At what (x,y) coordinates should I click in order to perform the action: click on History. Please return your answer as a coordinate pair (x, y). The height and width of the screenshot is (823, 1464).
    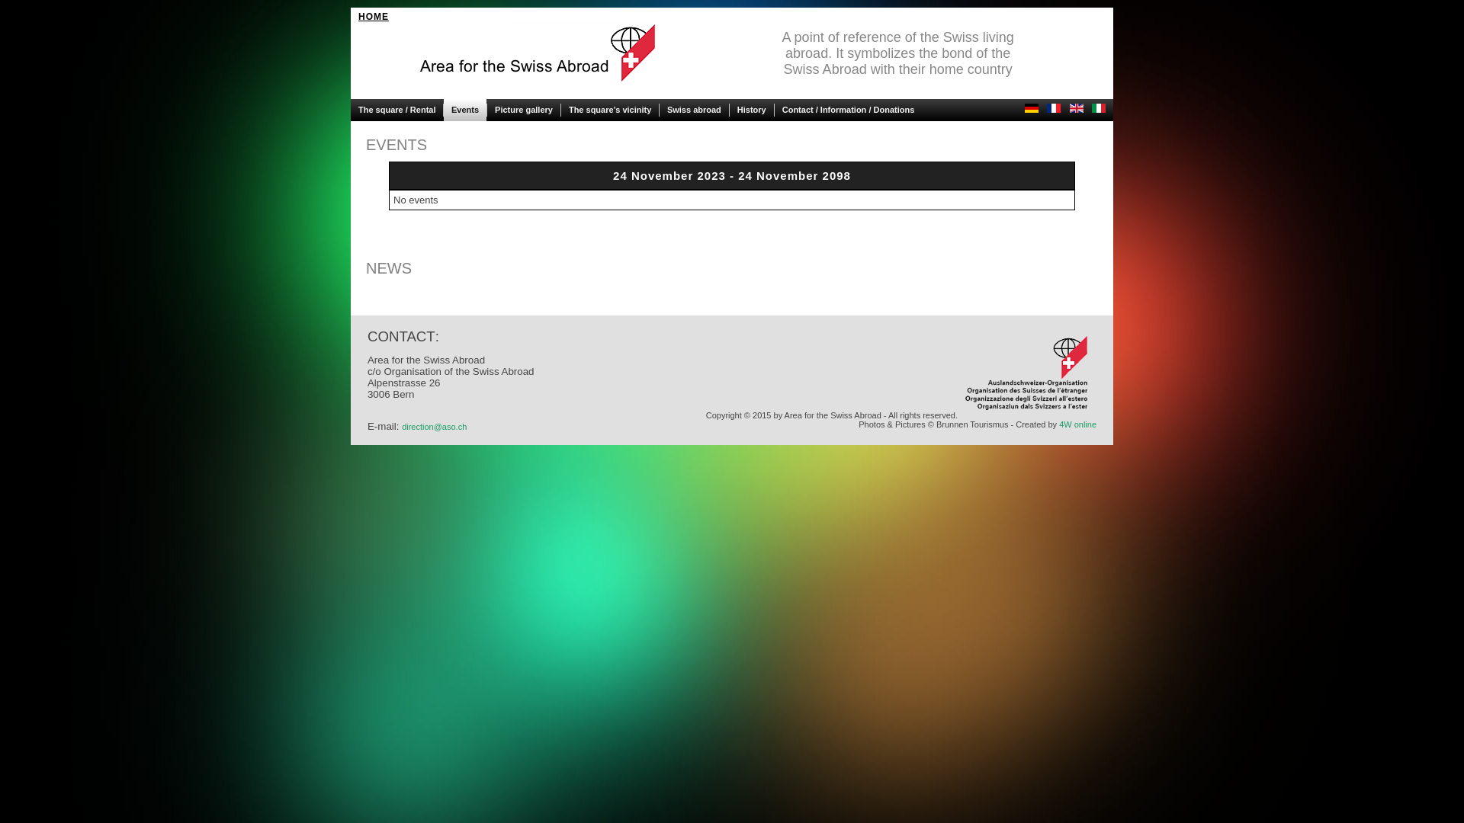
    Looking at the image, I should click on (752, 110).